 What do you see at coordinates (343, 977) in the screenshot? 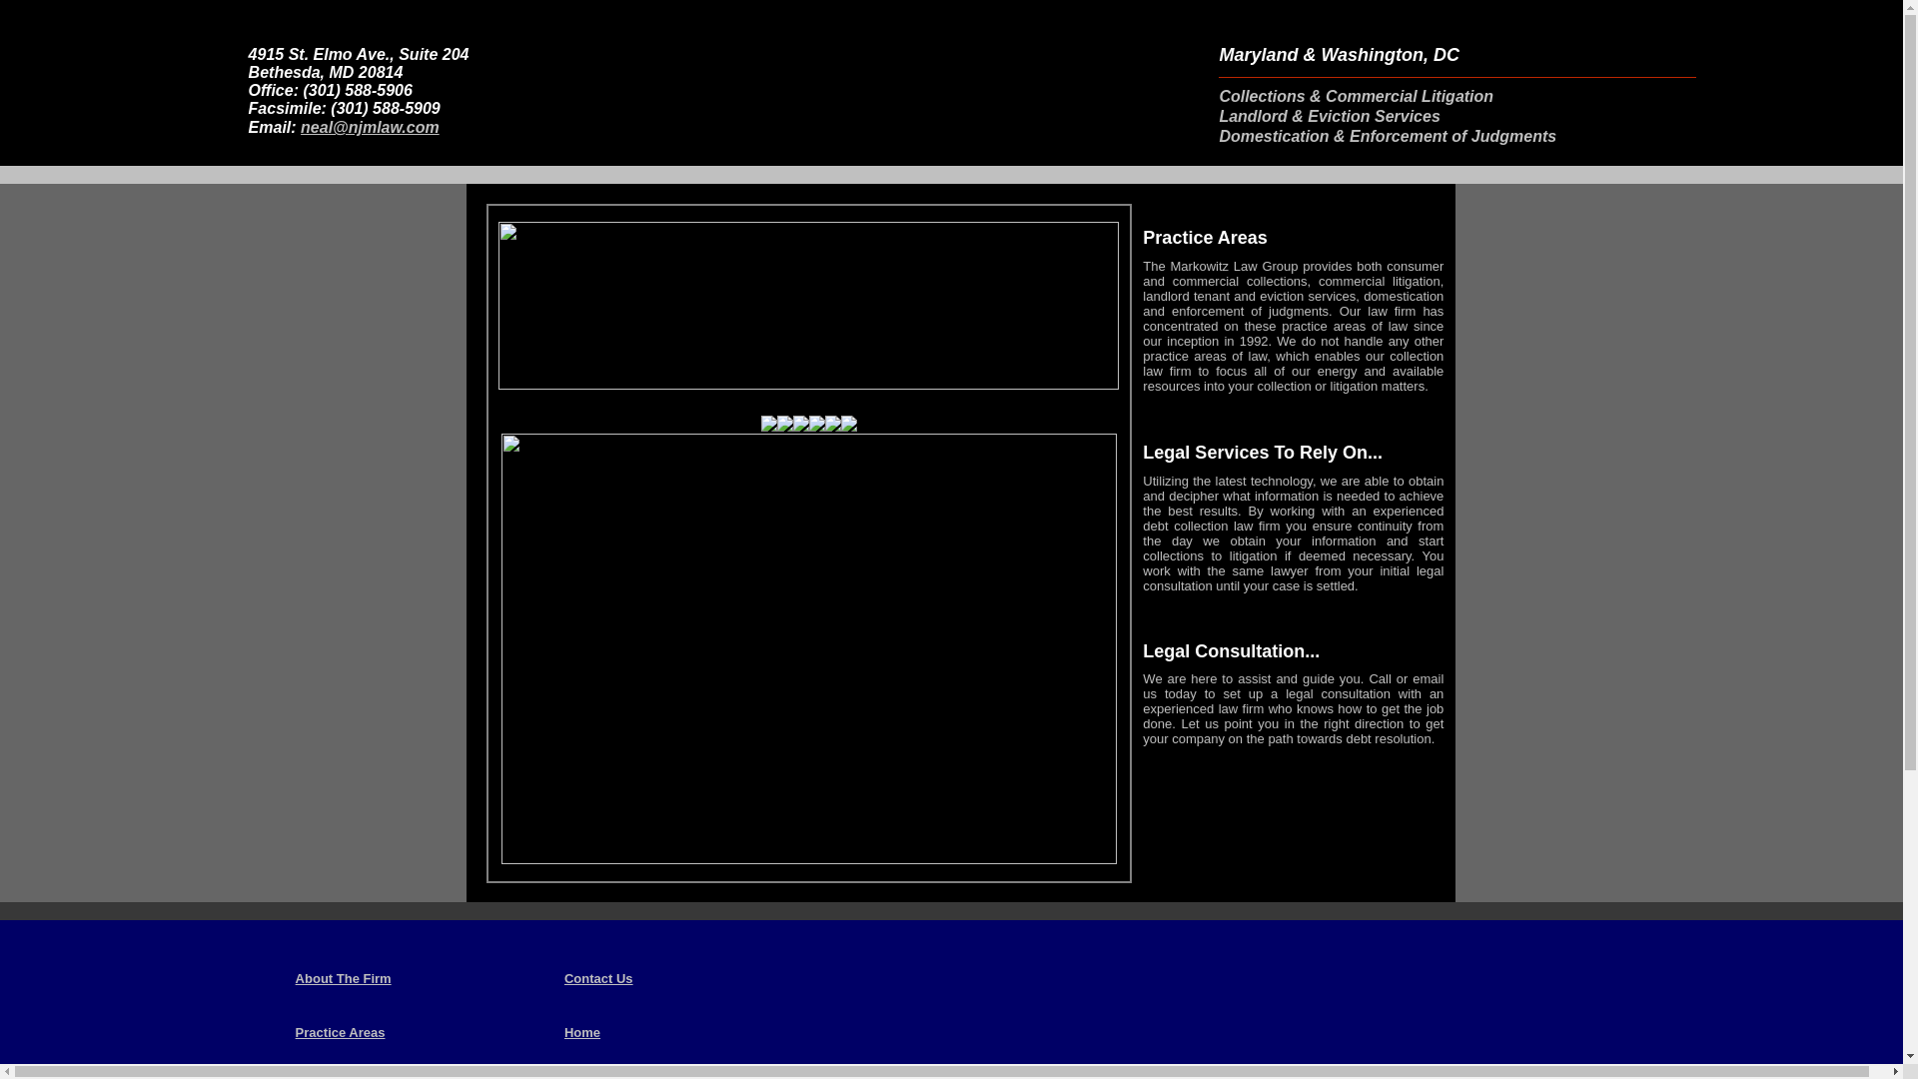
I see `About The Firm` at bounding box center [343, 977].